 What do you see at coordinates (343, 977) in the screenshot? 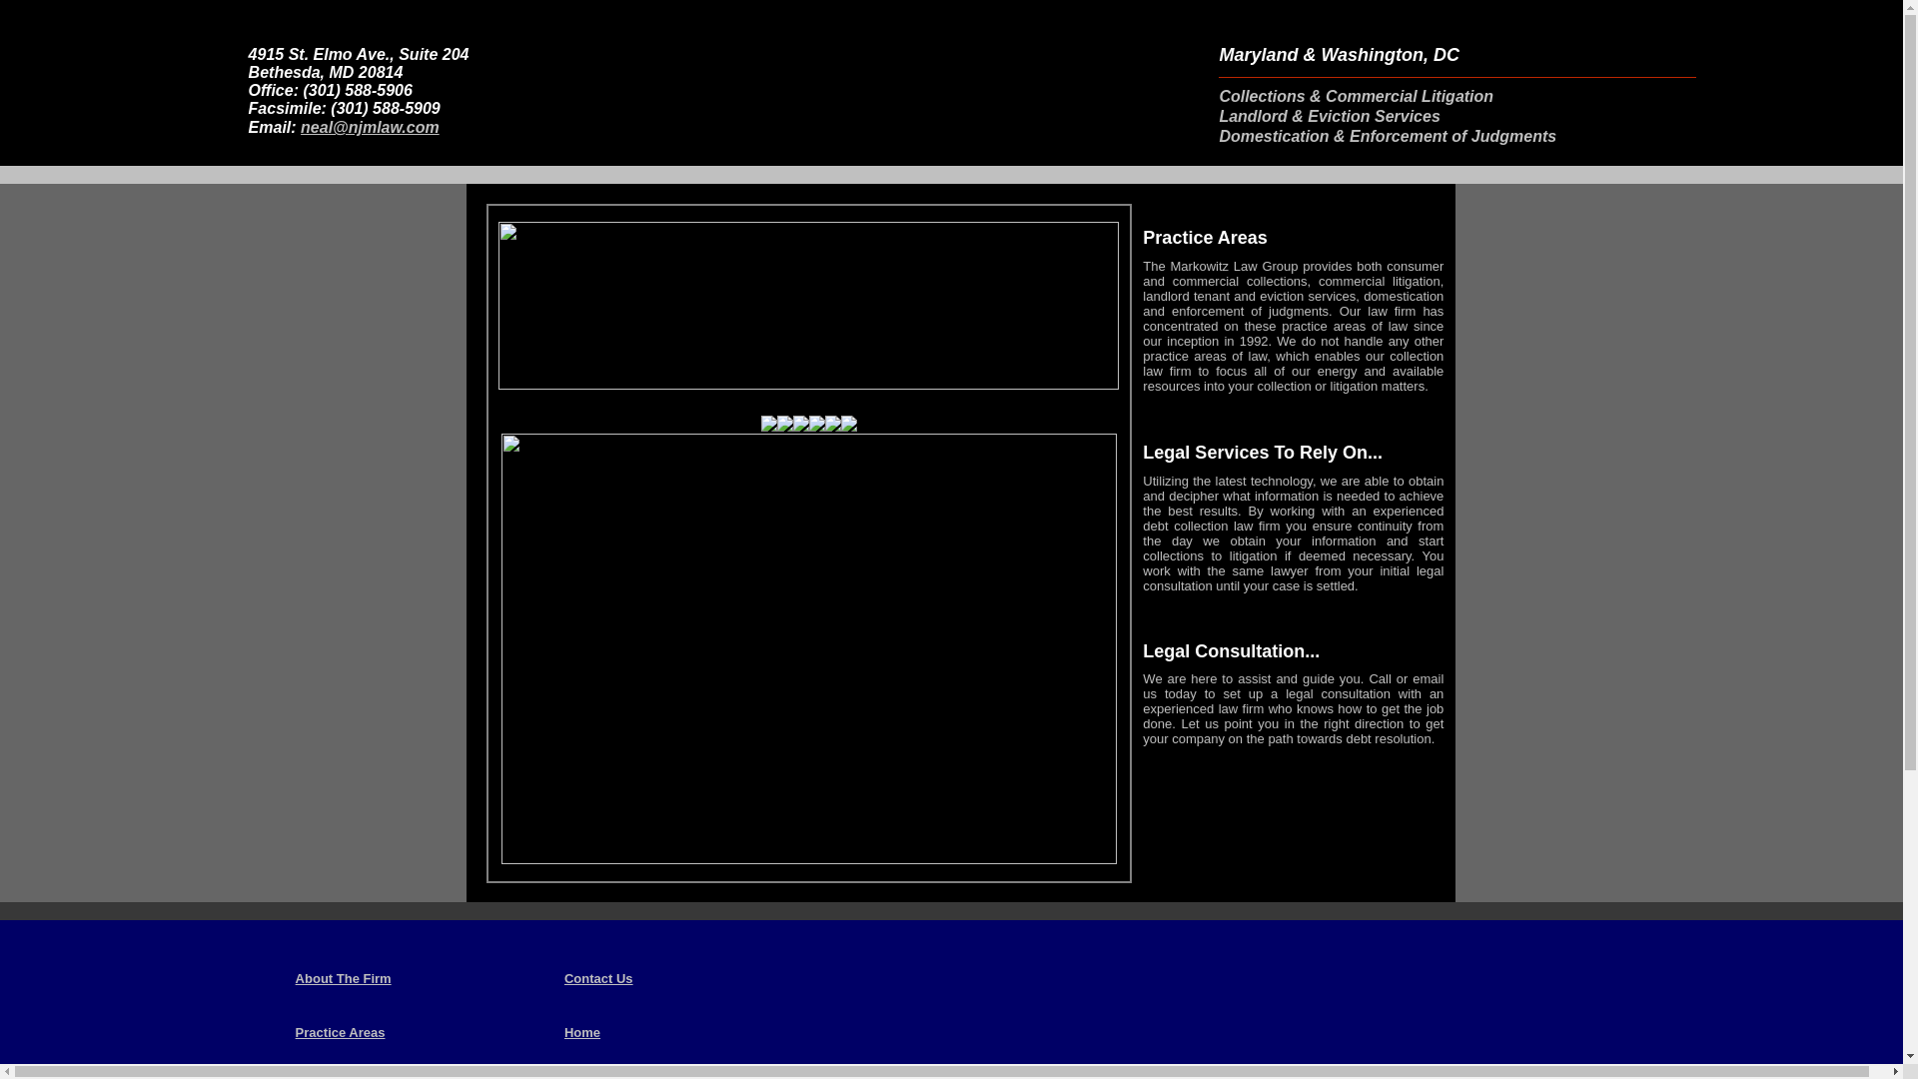
I see `About The Firm` at bounding box center [343, 977].